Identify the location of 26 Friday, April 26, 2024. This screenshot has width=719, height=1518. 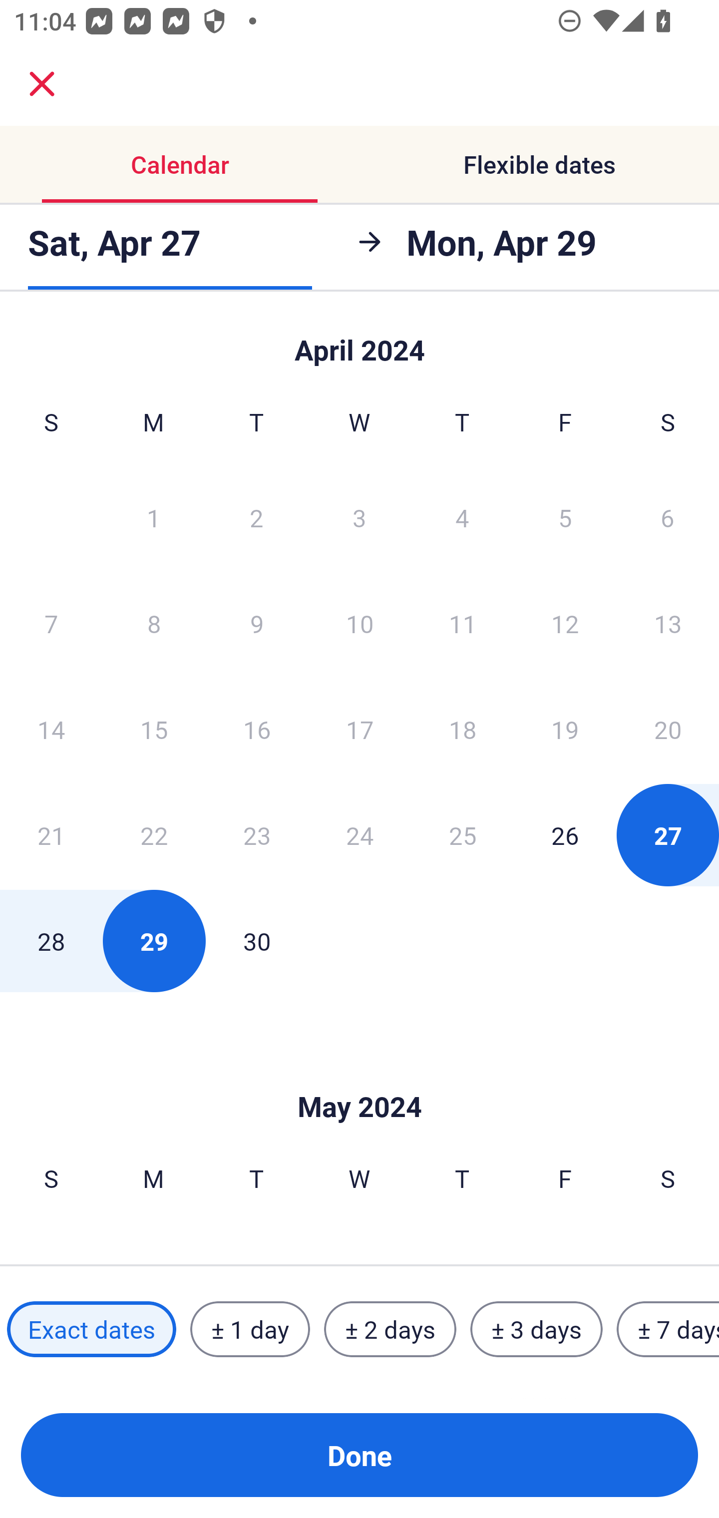
(565, 835).